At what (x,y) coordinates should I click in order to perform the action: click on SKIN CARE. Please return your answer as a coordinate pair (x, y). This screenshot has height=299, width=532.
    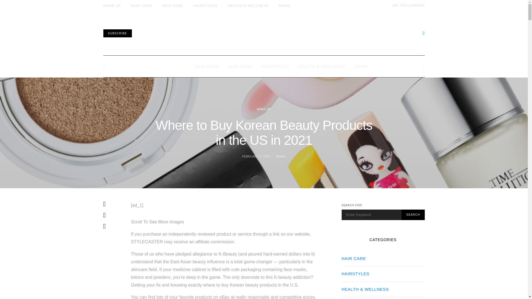
    Looking at the image, I should click on (240, 66).